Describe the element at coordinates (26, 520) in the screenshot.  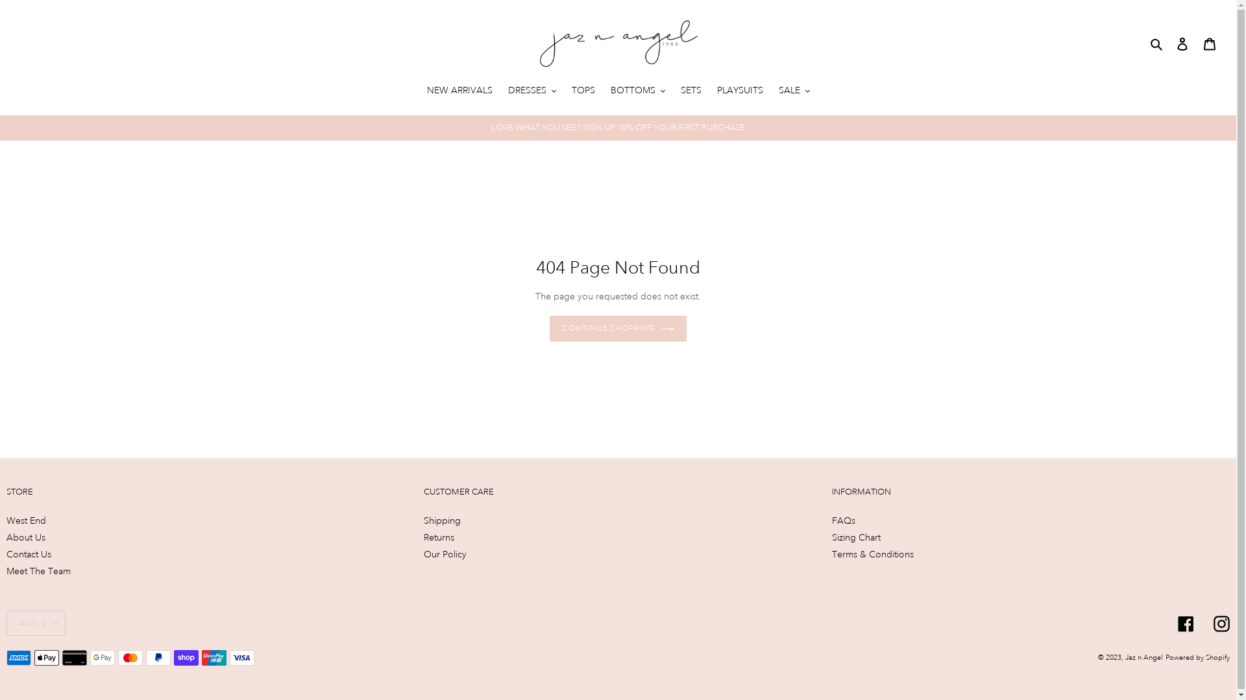
I see `West End` at that location.